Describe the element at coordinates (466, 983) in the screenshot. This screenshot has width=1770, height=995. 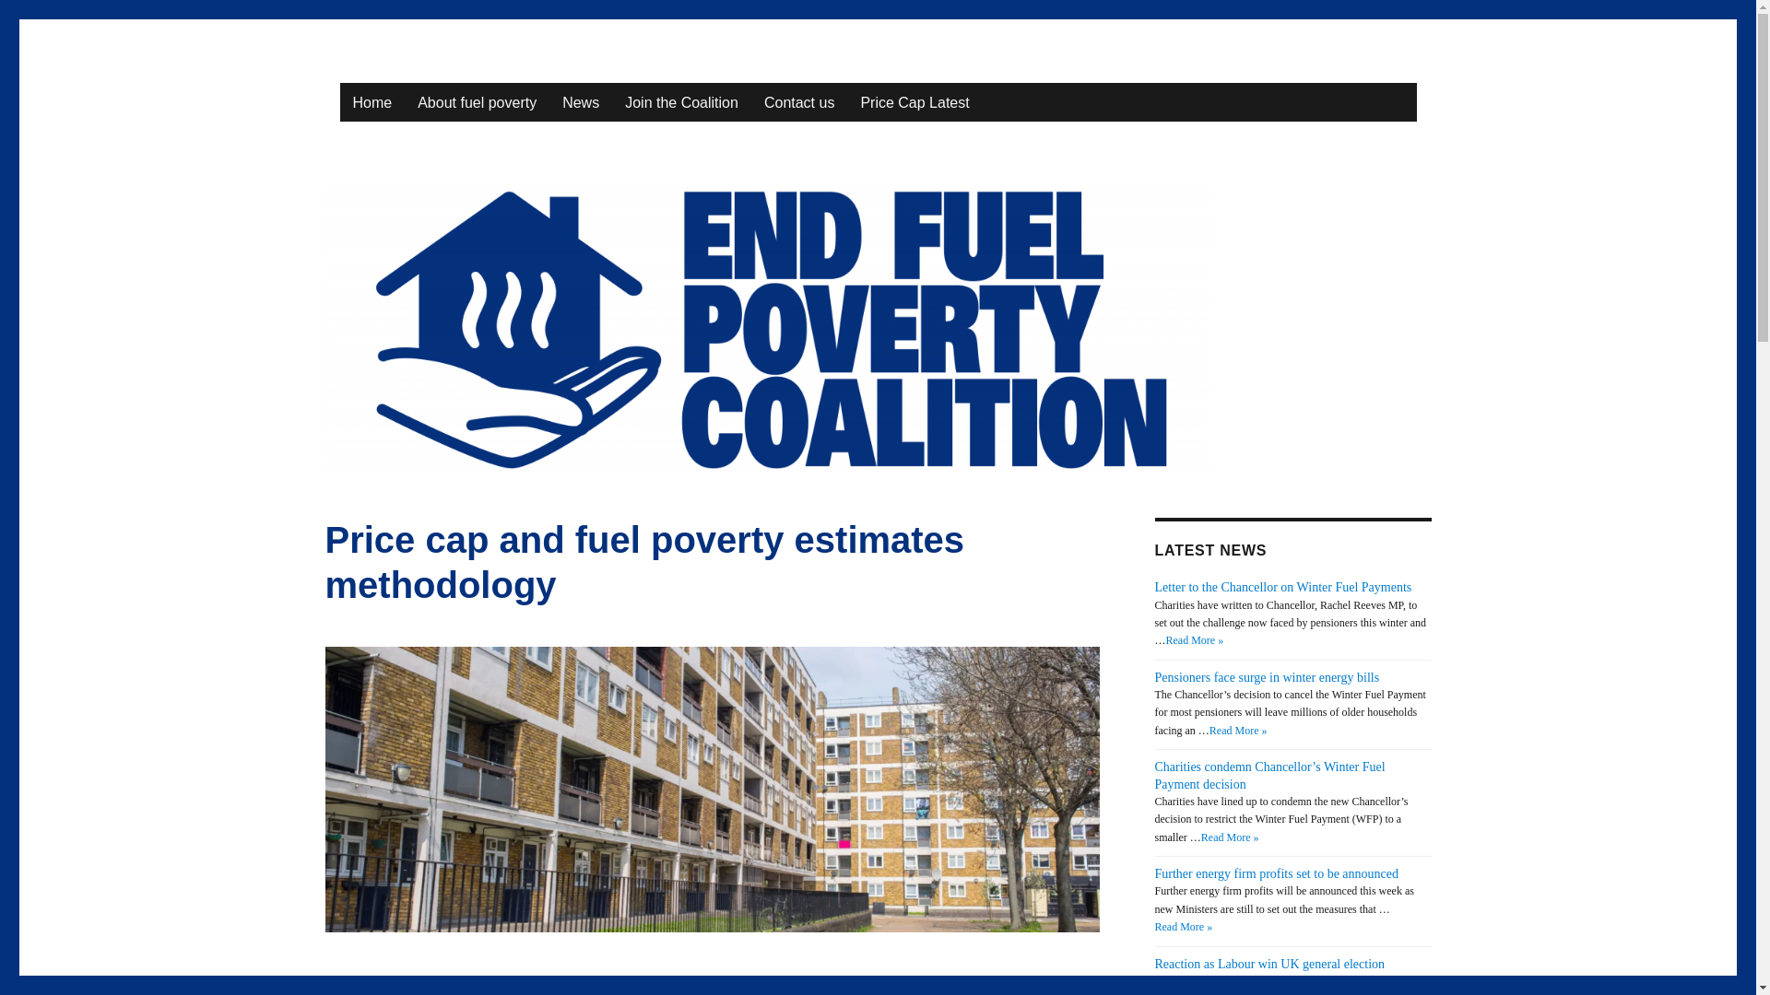
I see `different ways of measuring` at that location.